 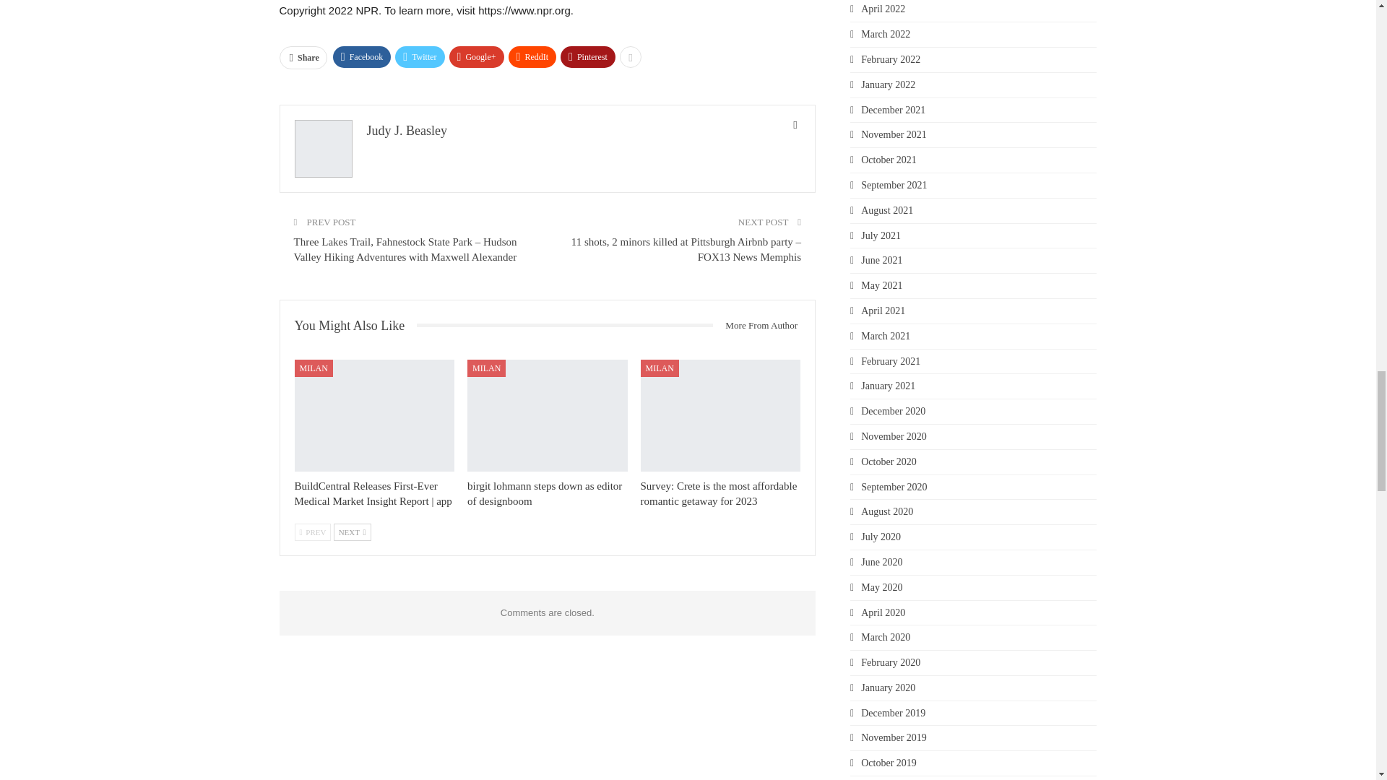 What do you see at coordinates (312, 532) in the screenshot?
I see `Previous` at bounding box center [312, 532].